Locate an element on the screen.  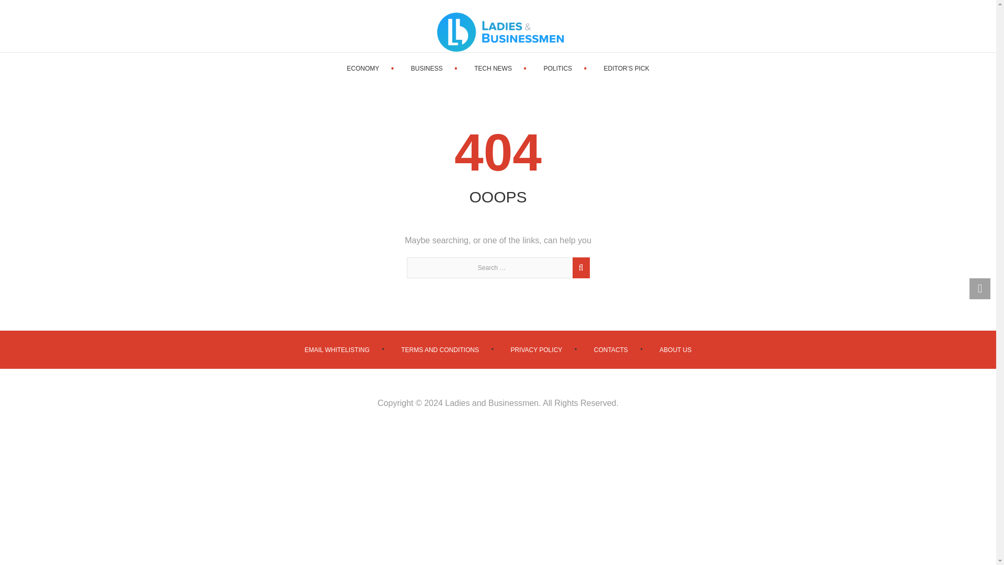
TERMS AND CONDITIONS is located at coordinates (439, 350).